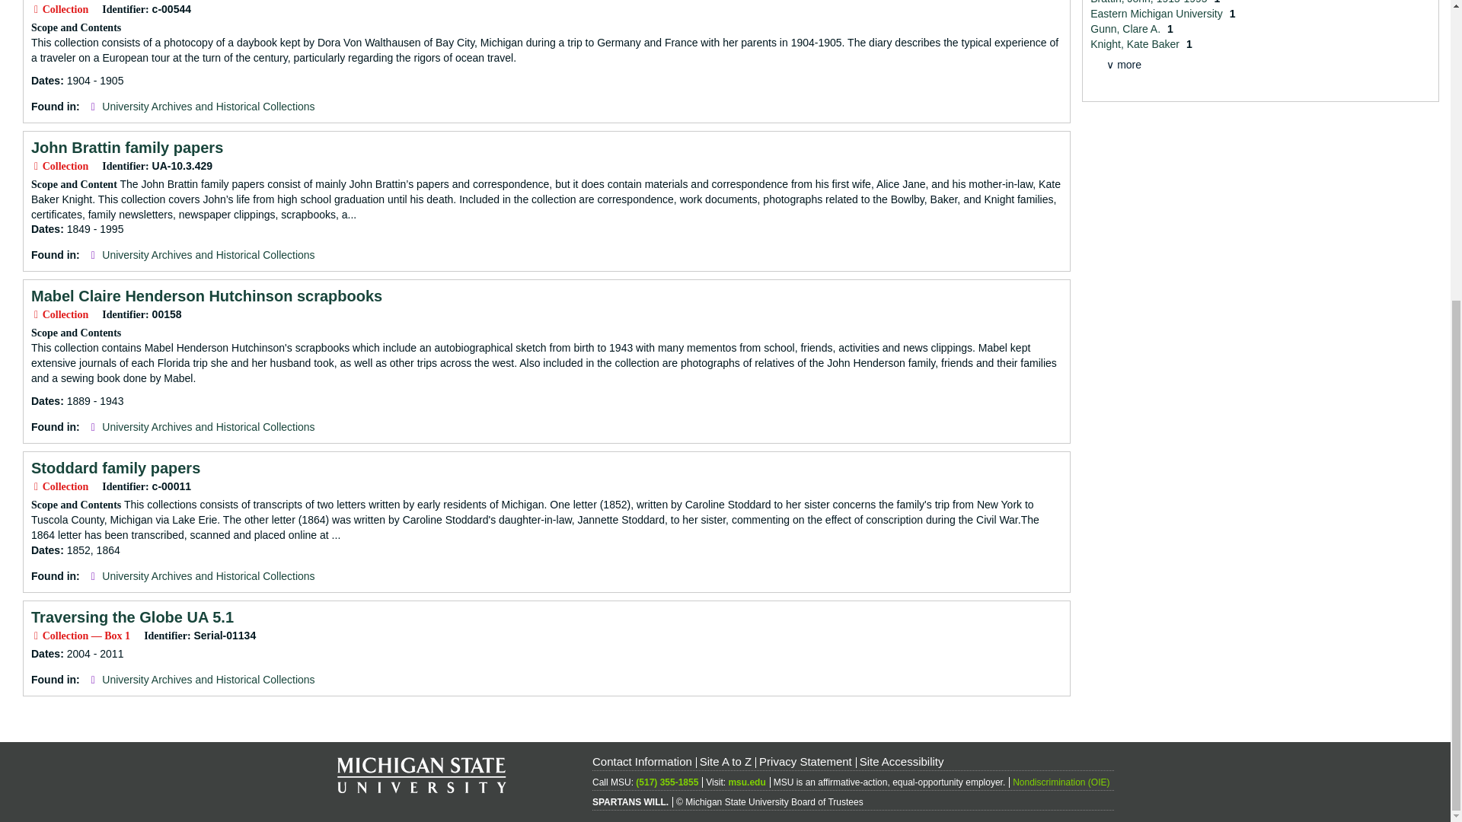 This screenshot has height=822, width=1462. I want to click on Filter By 'Eastern Michigan University', so click(1157, 13).